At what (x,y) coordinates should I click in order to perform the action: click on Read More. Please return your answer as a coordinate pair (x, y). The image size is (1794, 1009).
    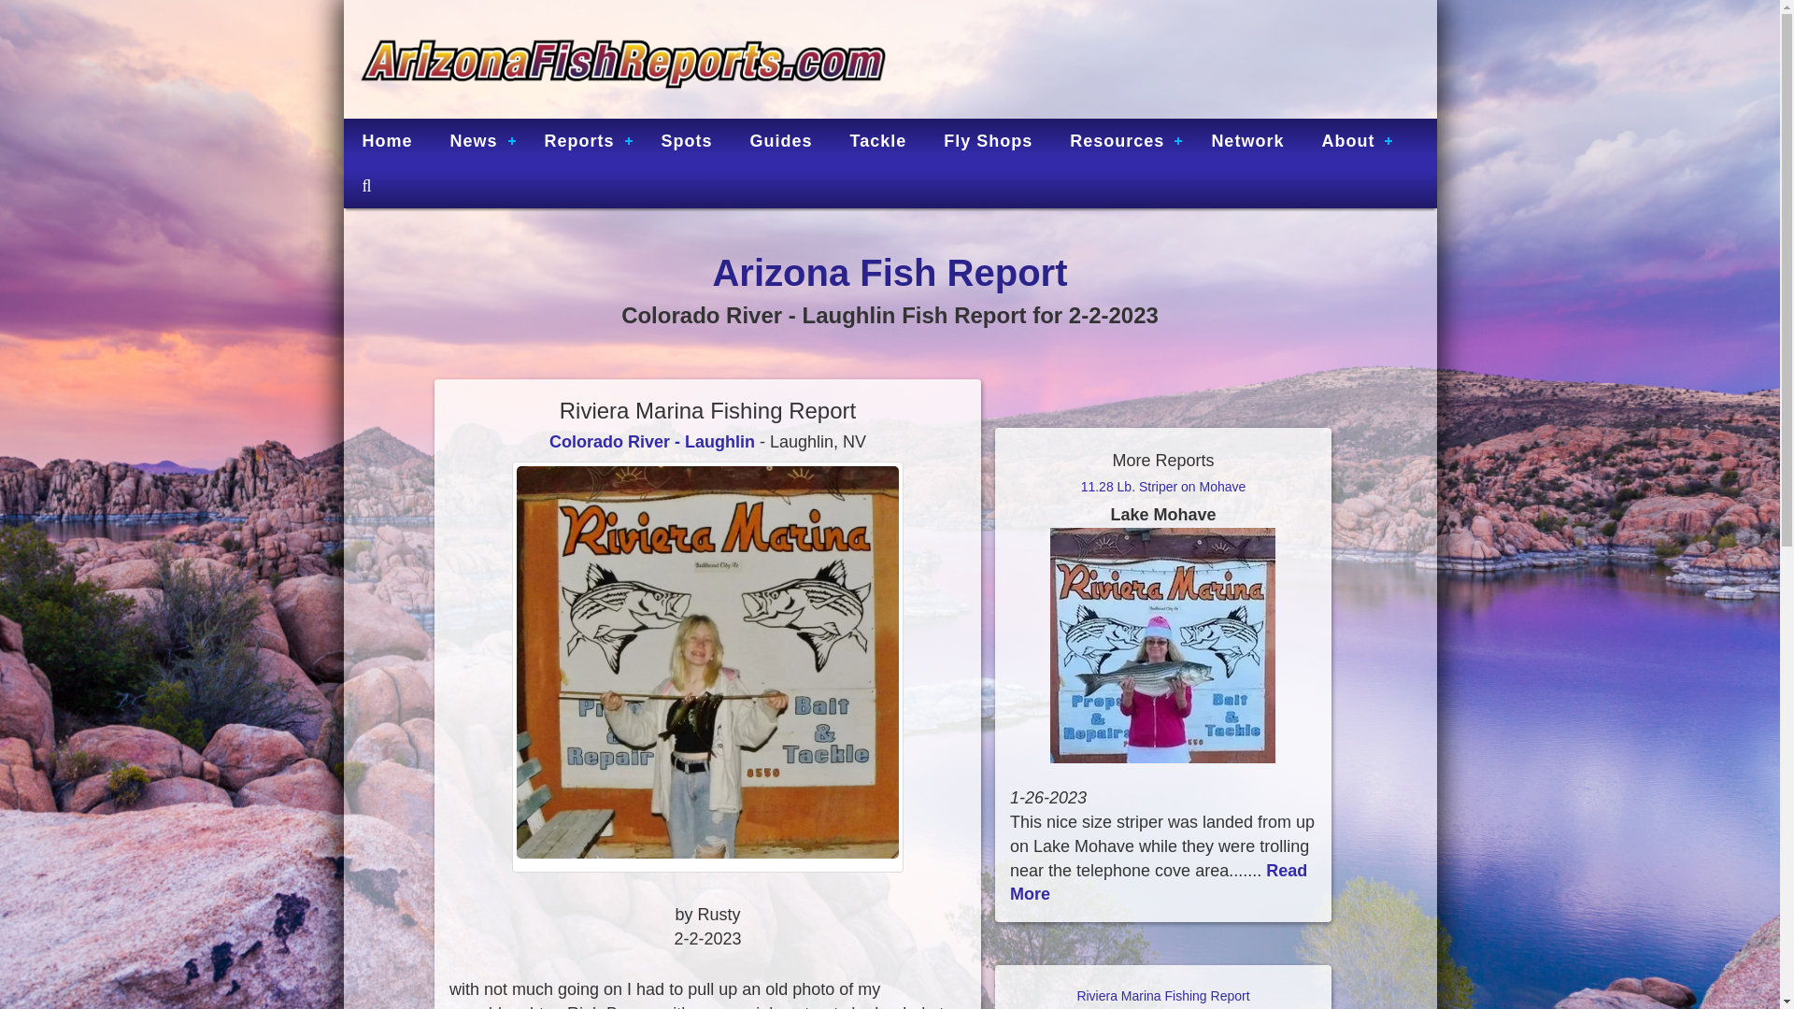
    Looking at the image, I should click on (1159, 882).